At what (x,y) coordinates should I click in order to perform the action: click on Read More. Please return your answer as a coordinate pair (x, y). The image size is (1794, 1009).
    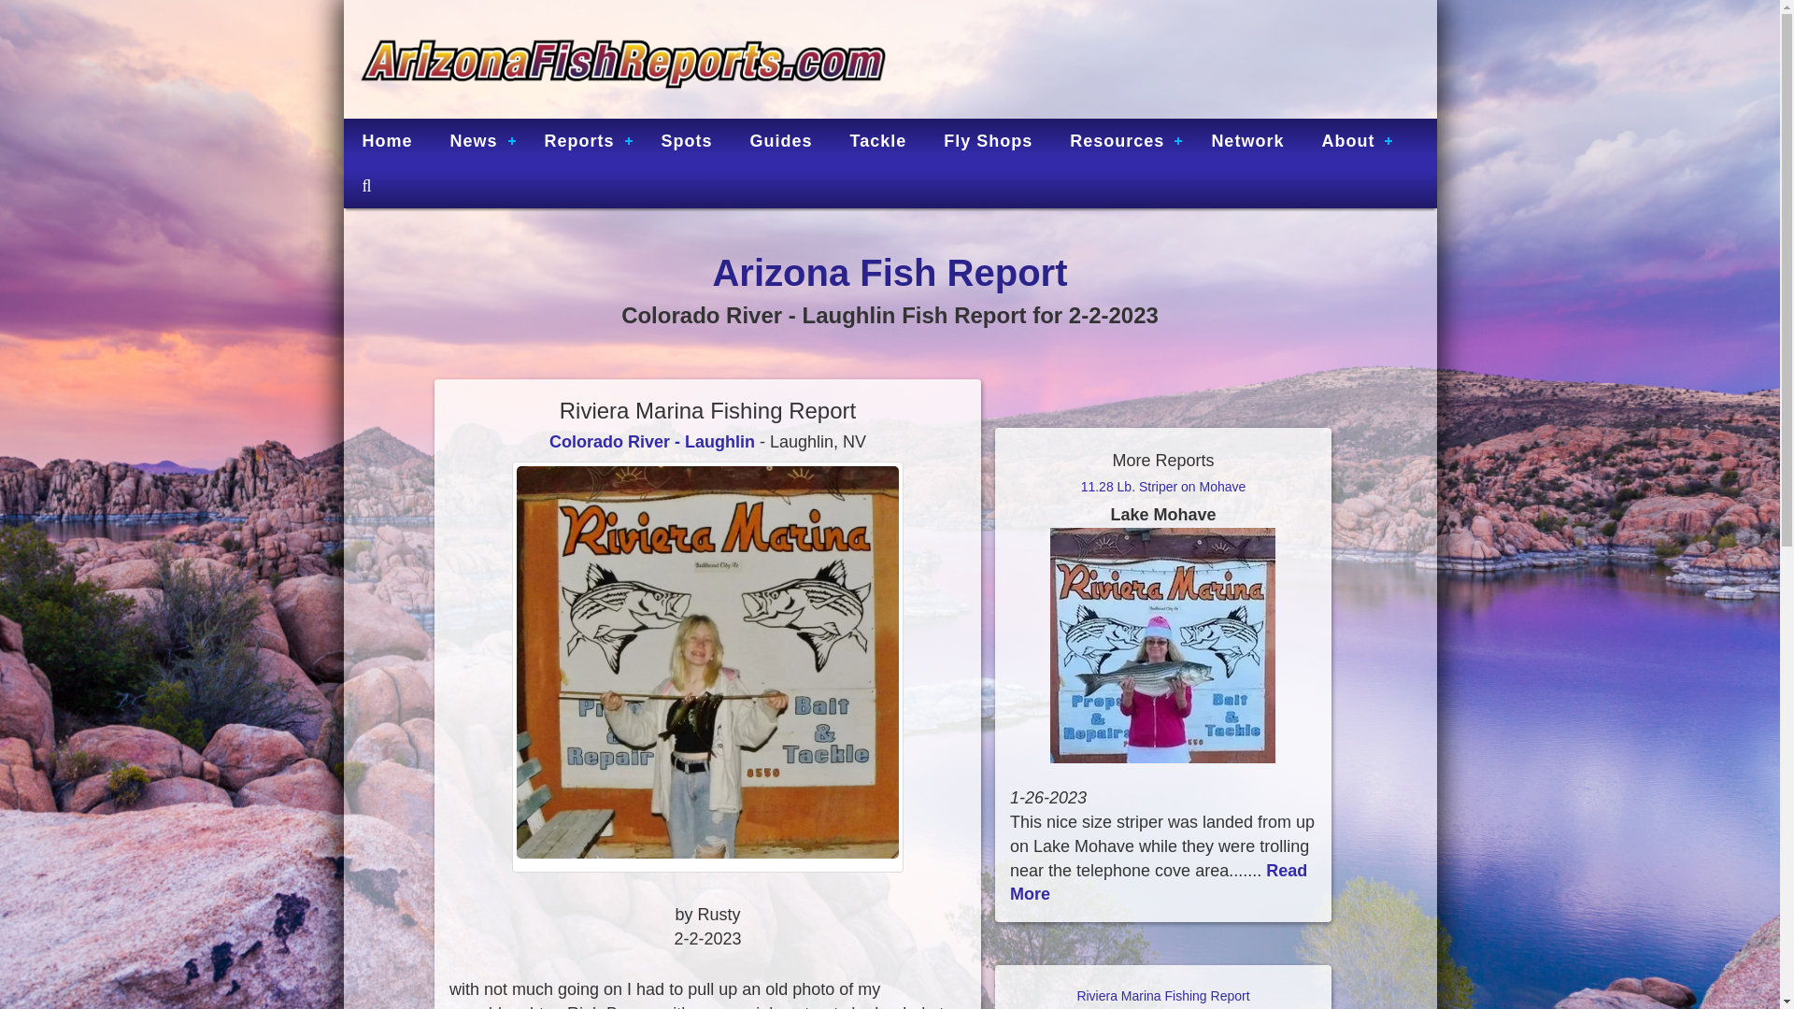
    Looking at the image, I should click on (1159, 882).